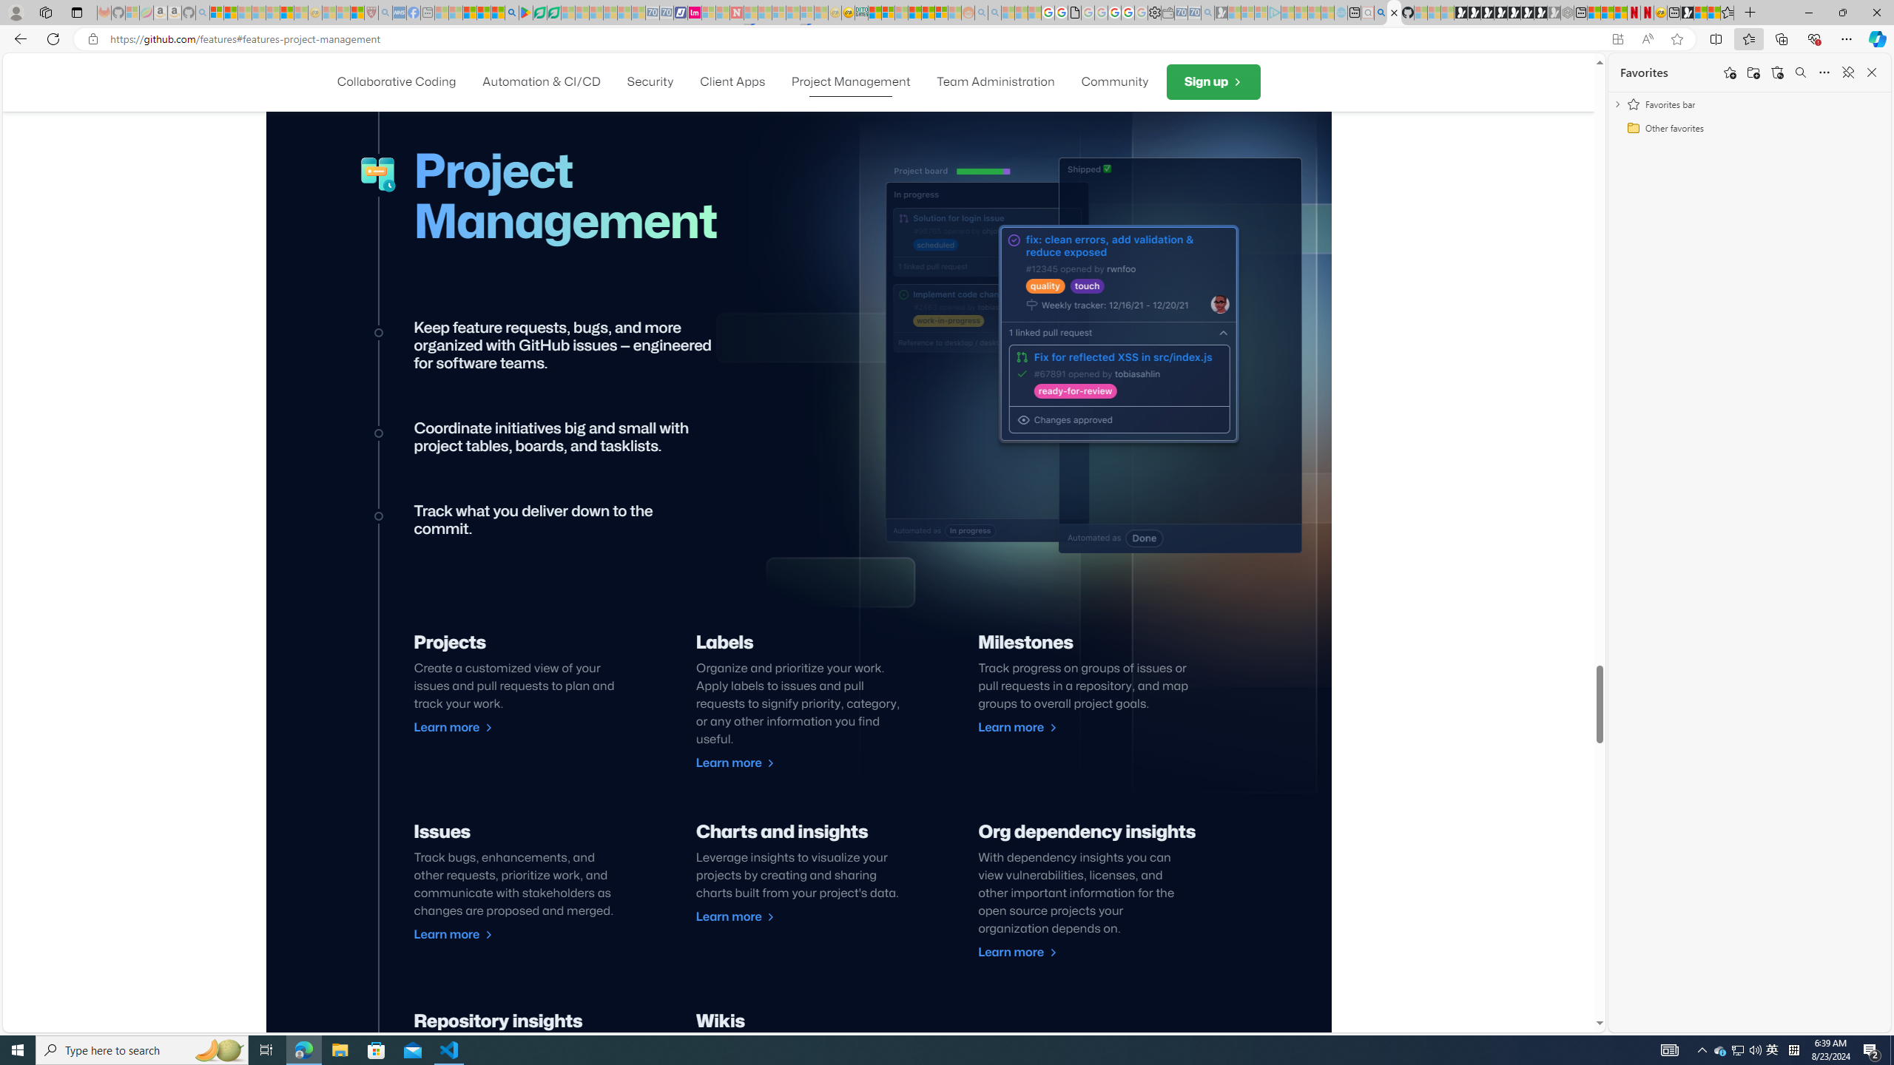 Image resolution: width=1894 pixels, height=1065 pixels. What do you see at coordinates (1715, 38) in the screenshot?
I see `Split screen` at bounding box center [1715, 38].